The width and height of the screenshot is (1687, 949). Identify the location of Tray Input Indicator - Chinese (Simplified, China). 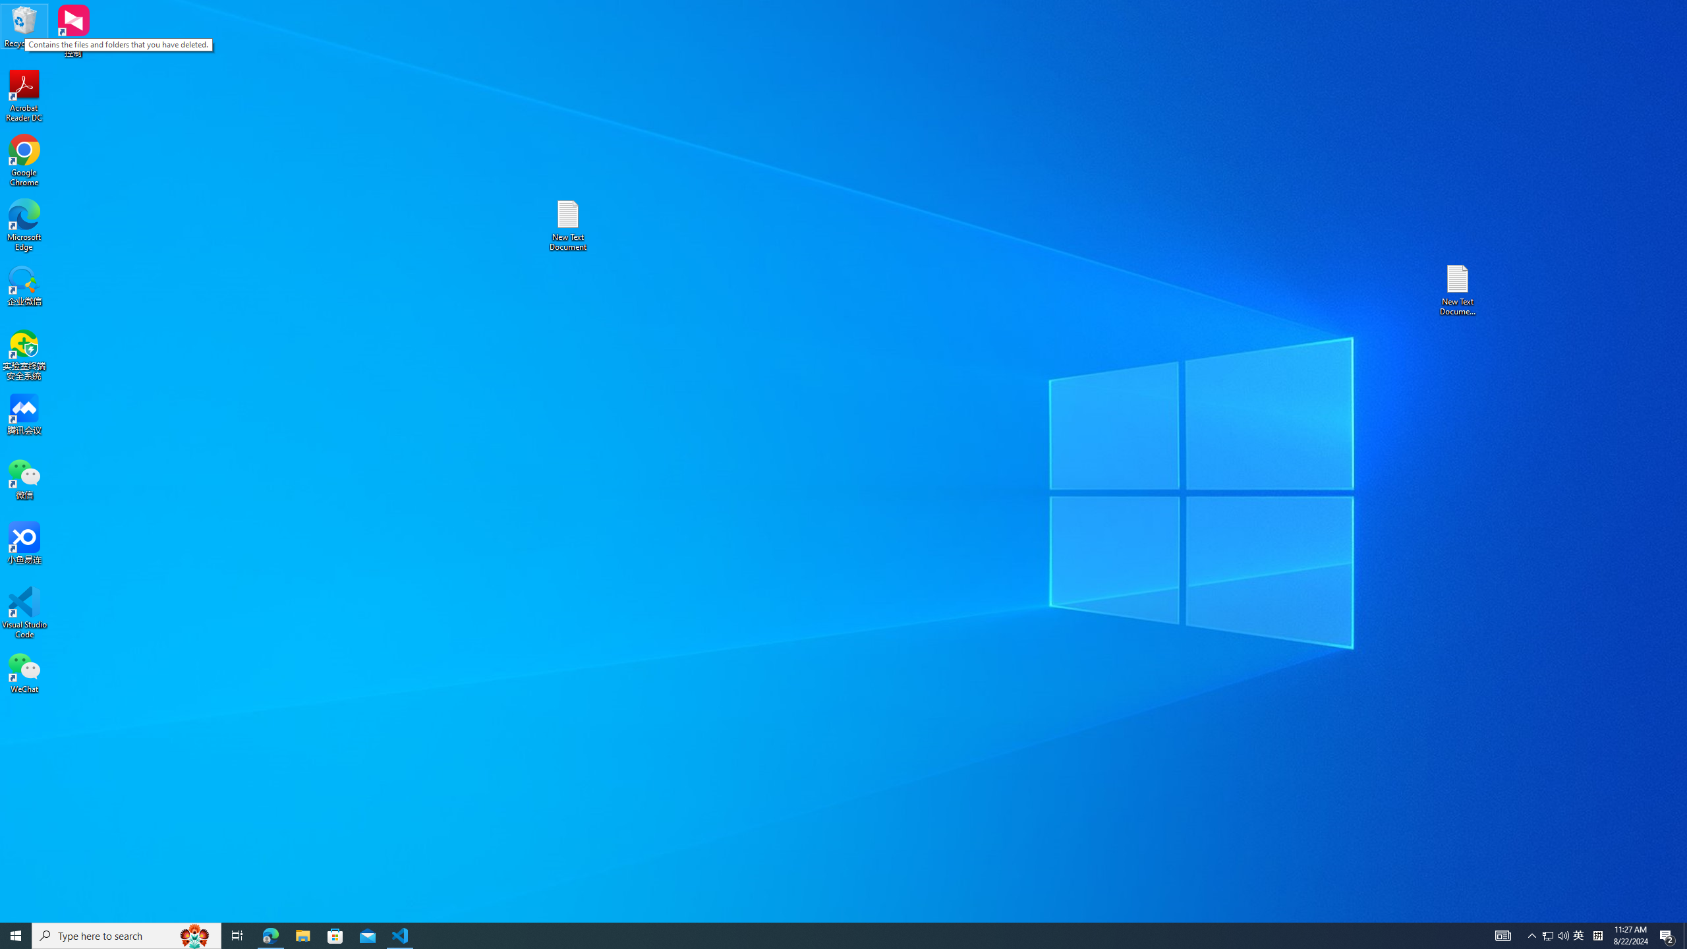
(820, 936).